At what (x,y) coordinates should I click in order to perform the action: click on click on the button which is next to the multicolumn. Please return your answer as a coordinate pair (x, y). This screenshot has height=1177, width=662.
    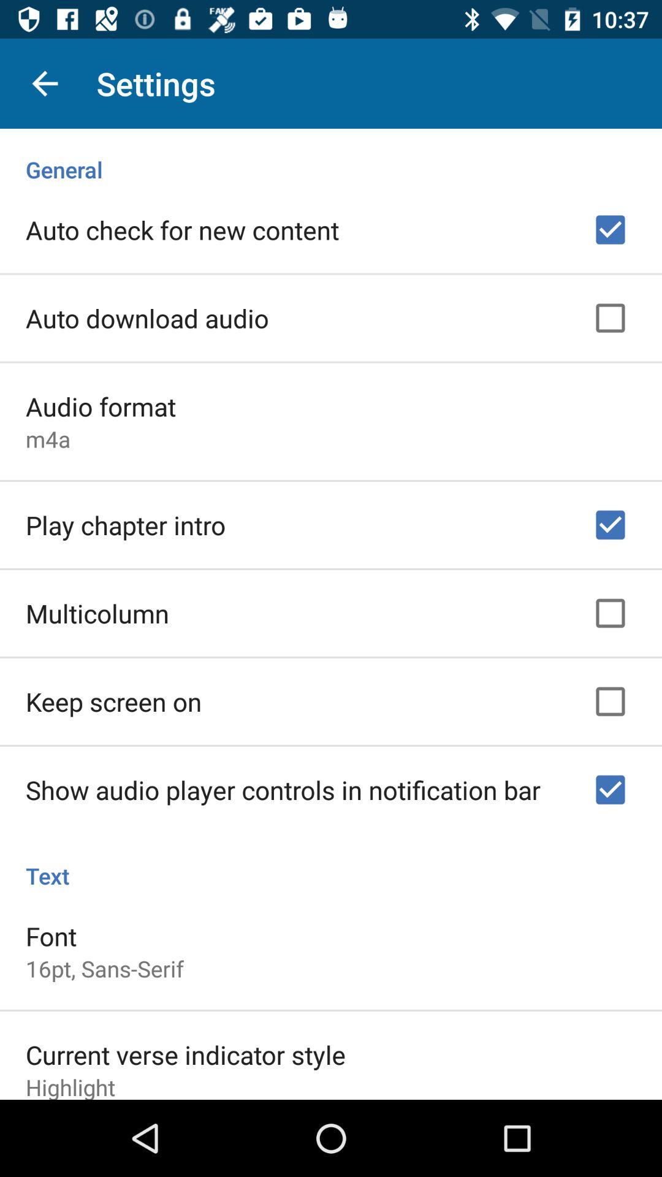
    Looking at the image, I should click on (610, 613).